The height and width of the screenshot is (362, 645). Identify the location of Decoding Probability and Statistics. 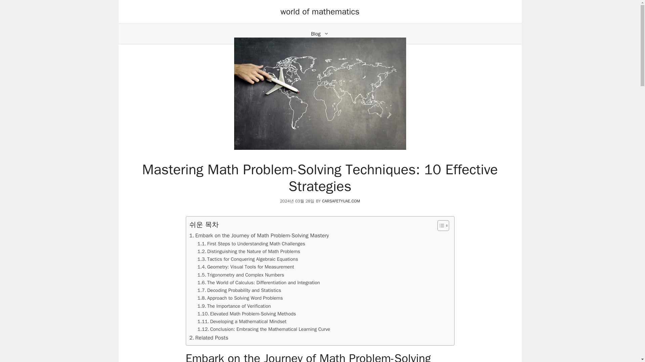
(239, 290).